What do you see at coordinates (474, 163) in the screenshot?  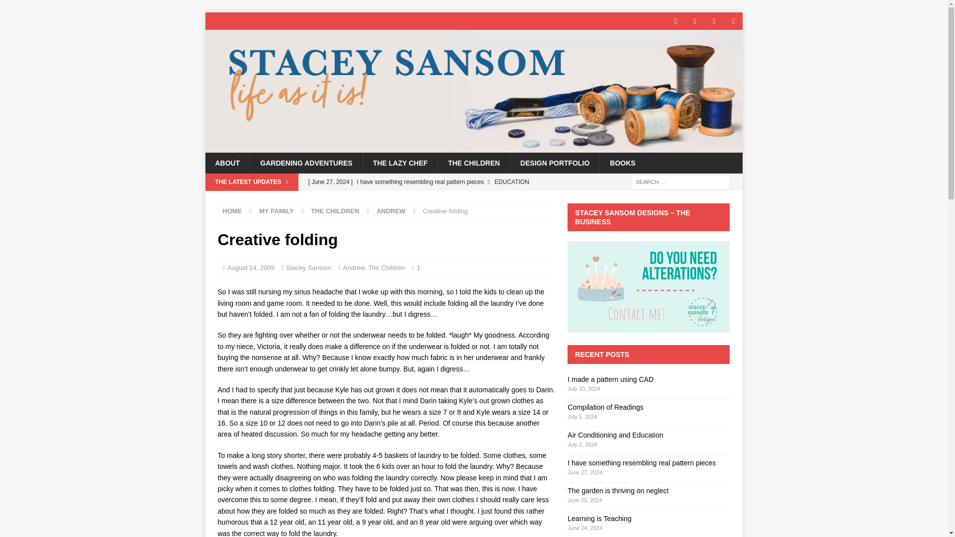 I see `THE CHILDREN` at bounding box center [474, 163].